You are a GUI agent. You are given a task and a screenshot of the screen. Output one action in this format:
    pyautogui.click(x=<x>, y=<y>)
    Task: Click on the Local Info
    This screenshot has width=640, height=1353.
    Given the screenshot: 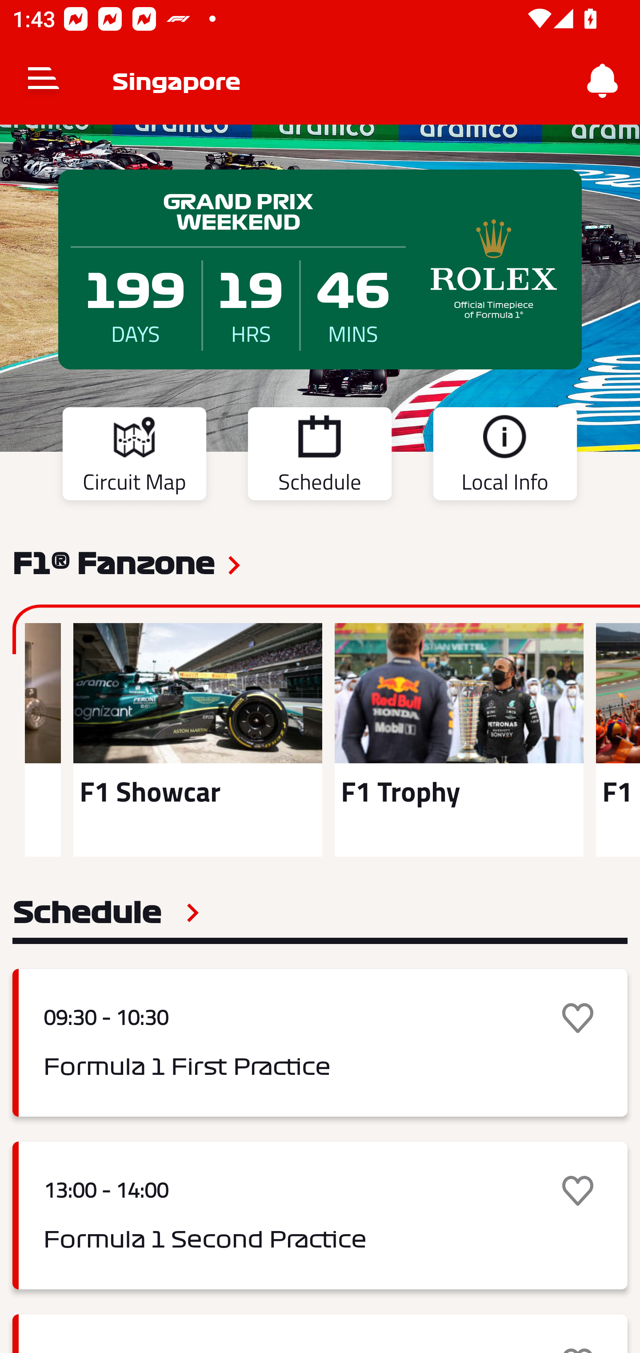 What is the action you would take?
    pyautogui.click(x=505, y=457)
    